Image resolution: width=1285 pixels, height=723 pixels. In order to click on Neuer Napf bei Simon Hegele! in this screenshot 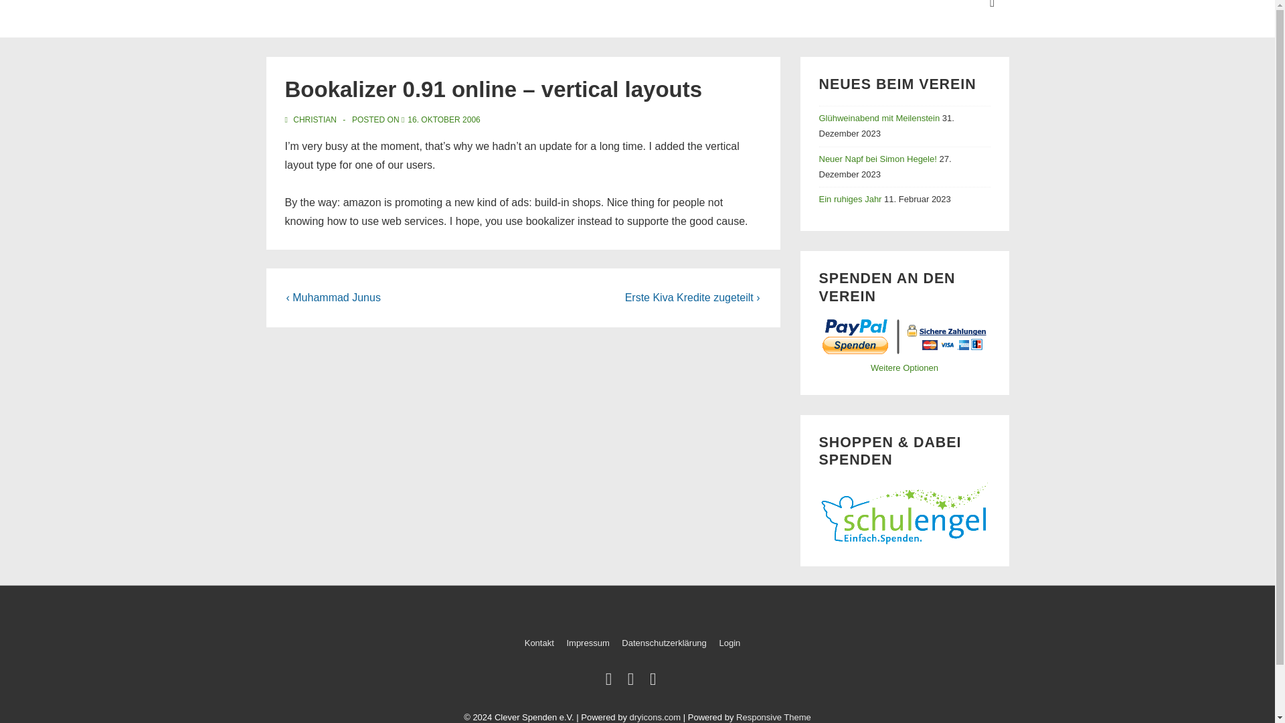, I will do `click(878, 159)`.